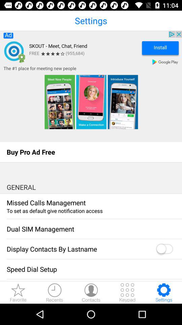  What do you see at coordinates (91, 292) in the screenshot?
I see `contact screen` at bounding box center [91, 292].